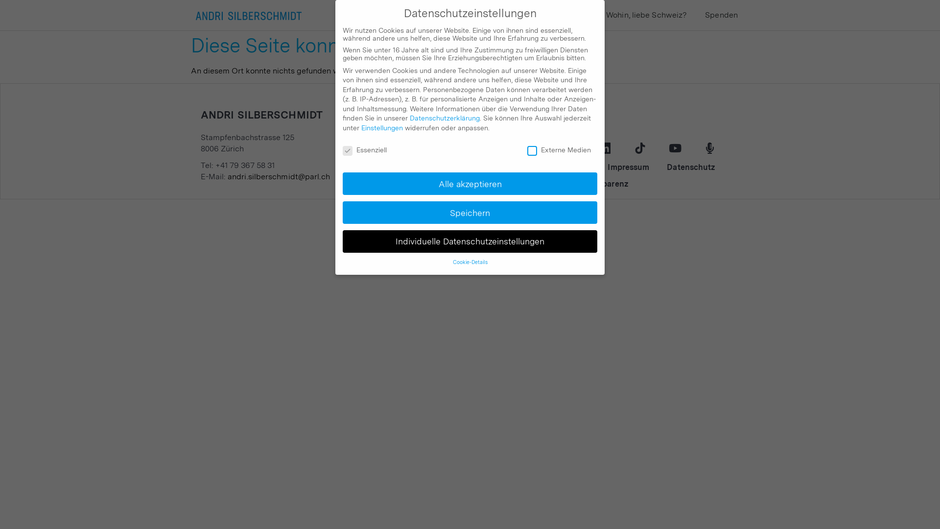  What do you see at coordinates (382, 128) in the screenshot?
I see `Einstellungen` at bounding box center [382, 128].